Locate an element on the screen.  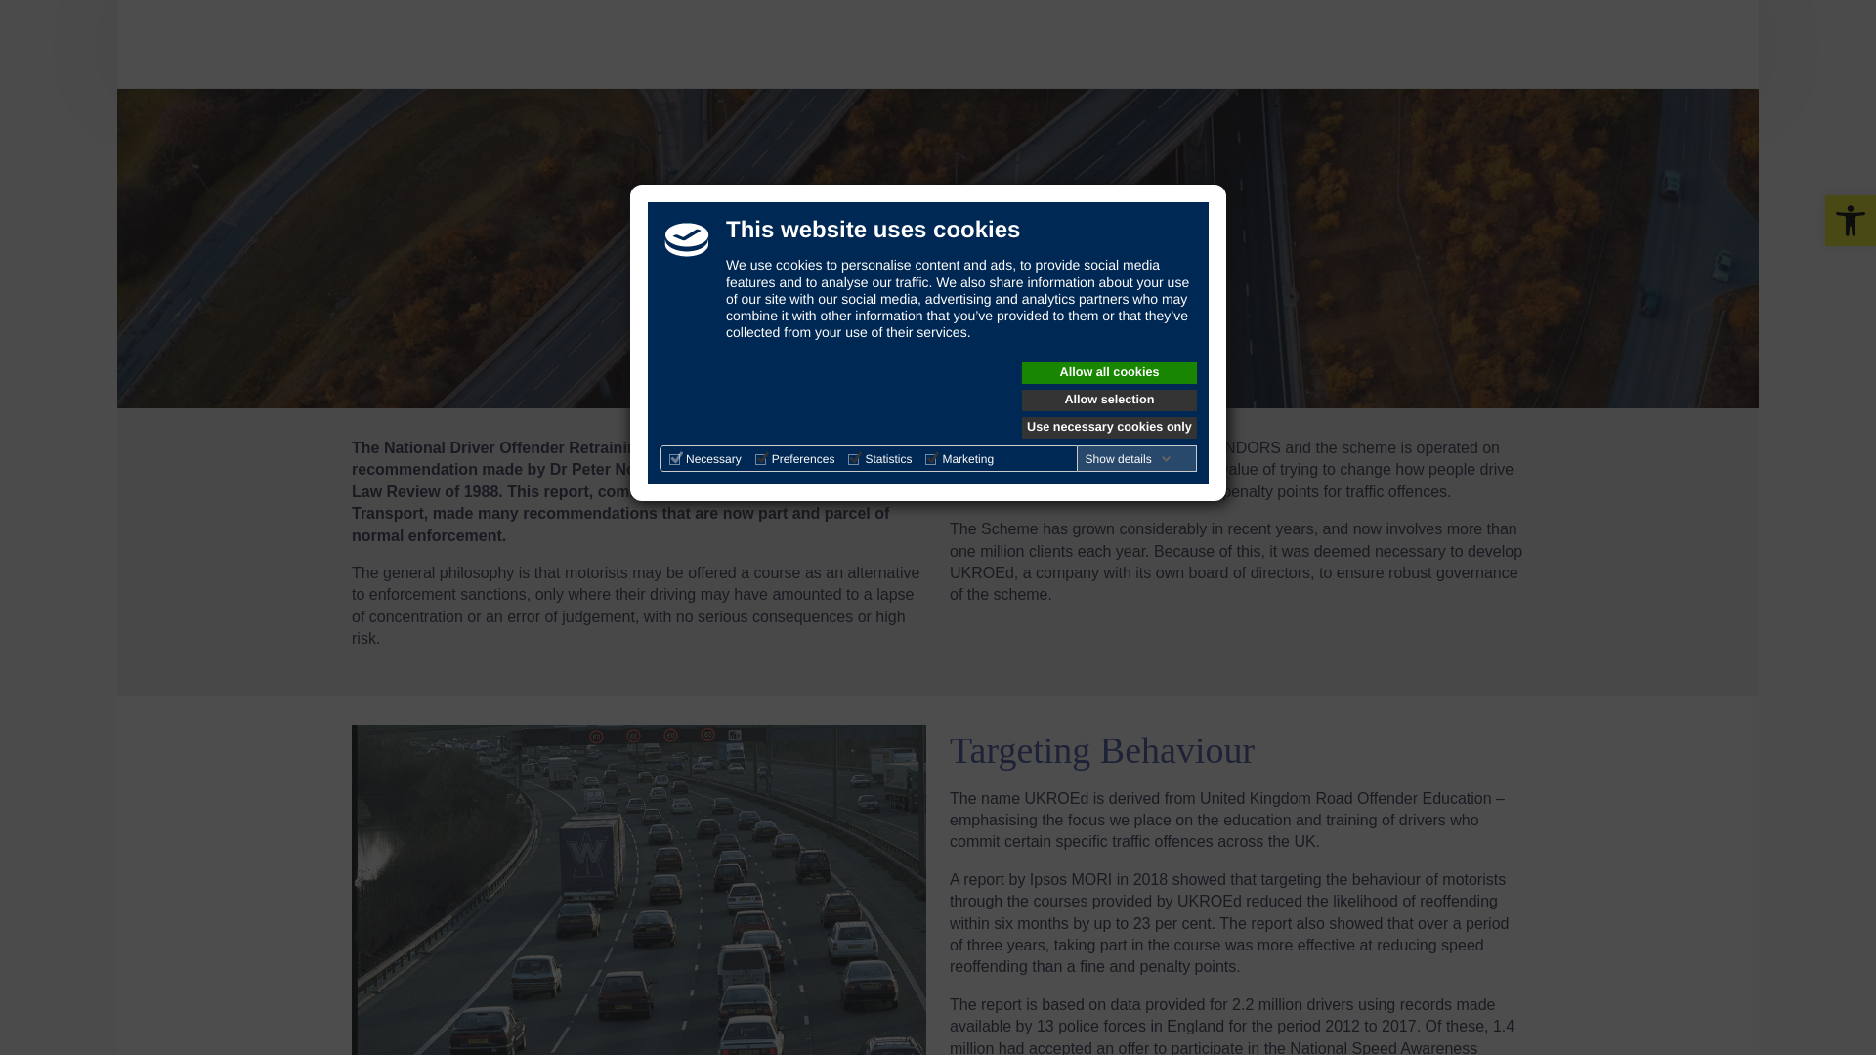
Use necessary cookies only is located at coordinates (1109, 428).